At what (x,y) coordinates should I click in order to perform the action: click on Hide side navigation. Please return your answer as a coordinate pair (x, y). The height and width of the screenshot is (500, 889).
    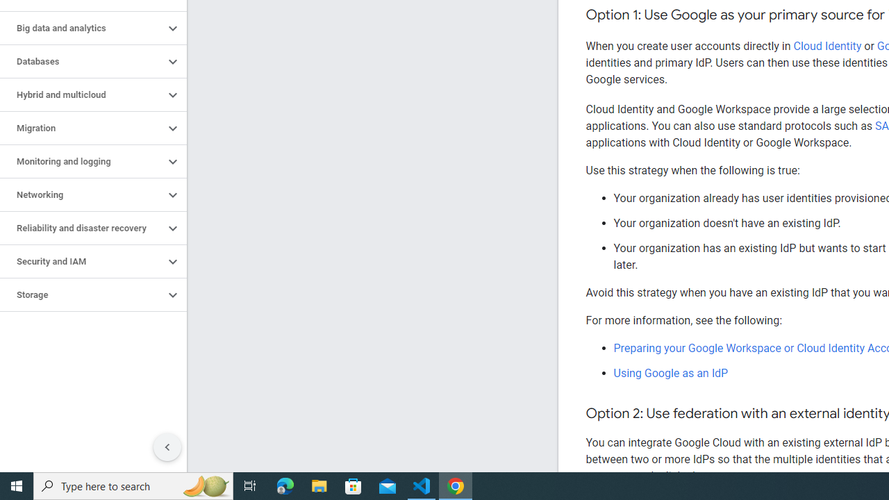
    Looking at the image, I should click on (167, 447).